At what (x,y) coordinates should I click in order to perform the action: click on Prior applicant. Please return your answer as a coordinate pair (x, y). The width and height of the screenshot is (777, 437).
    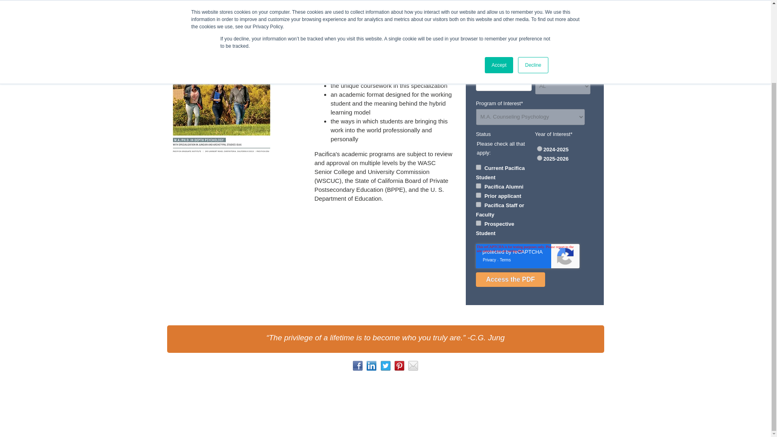
    Looking at the image, I should click on (478, 195).